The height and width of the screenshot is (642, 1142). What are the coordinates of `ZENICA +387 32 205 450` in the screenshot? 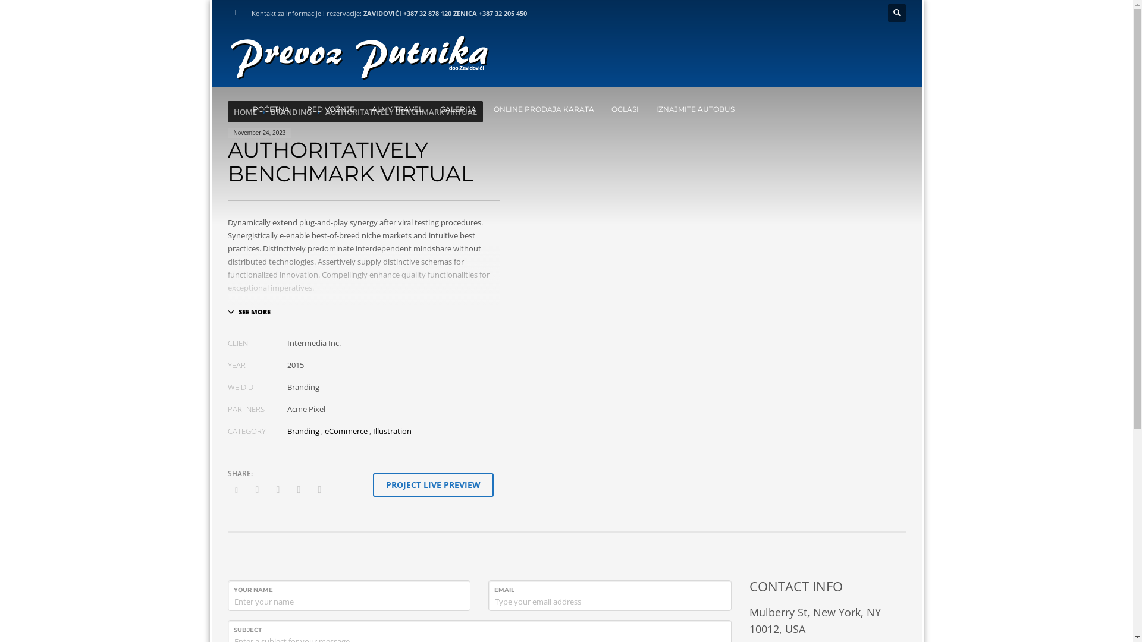 It's located at (490, 13).